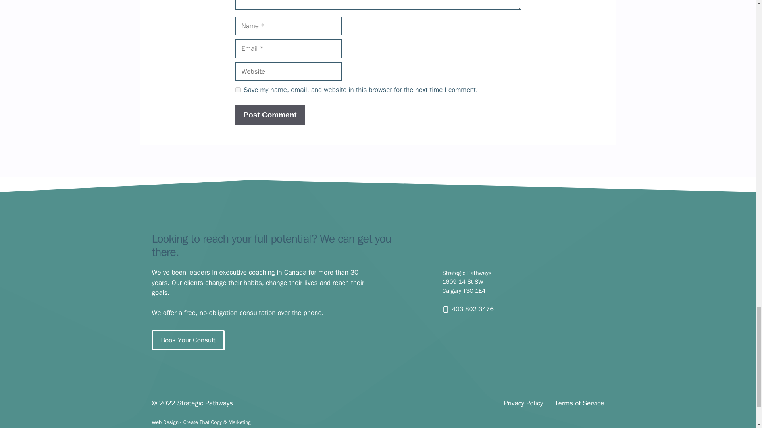  Describe the element at coordinates (188, 340) in the screenshot. I see `Book Your Consult` at that location.